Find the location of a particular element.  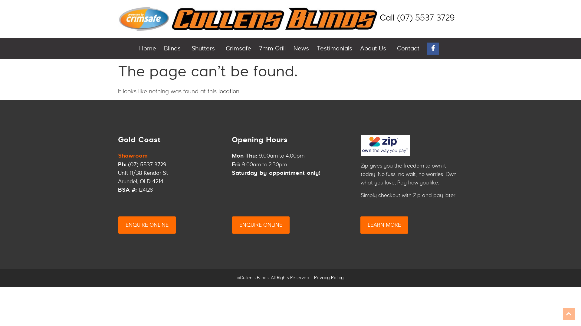

Contact is located at coordinates (408, 49).